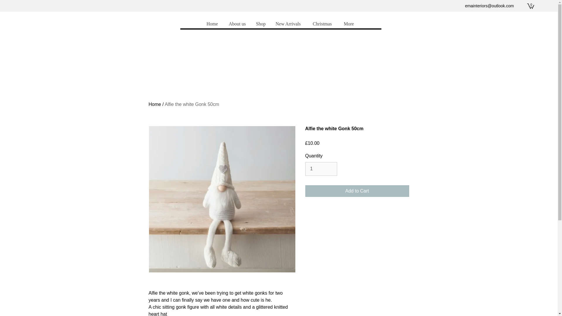 Image resolution: width=562 pixels, height=316 pixels. What do you see at coordinates (530, 6) in the screenshot?
I see `0` at bounding box center [530, 6].